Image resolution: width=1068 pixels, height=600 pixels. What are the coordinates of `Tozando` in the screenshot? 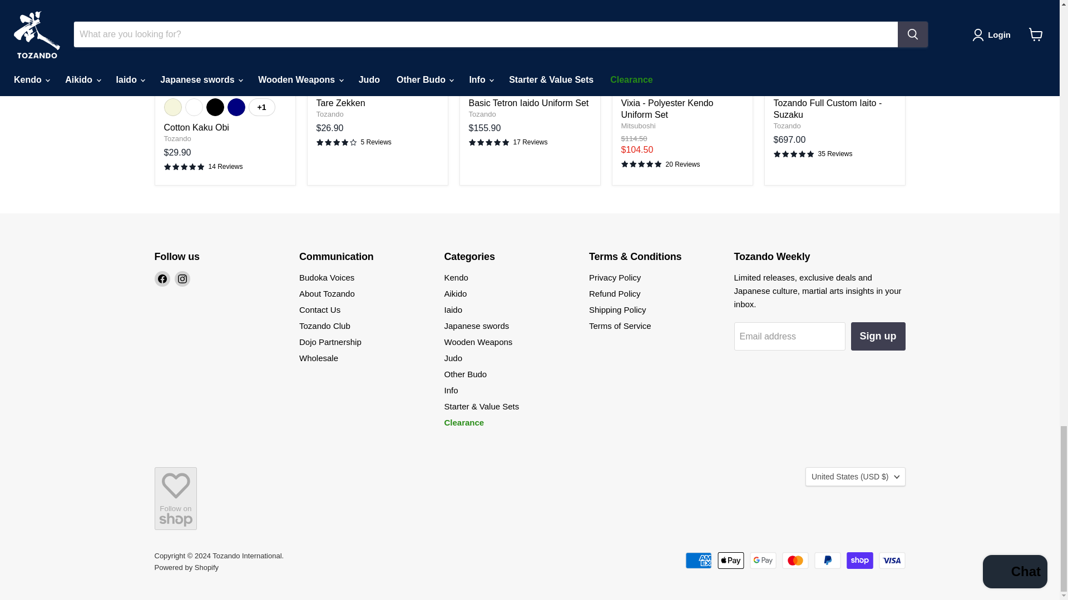 It's located at (482, 113).